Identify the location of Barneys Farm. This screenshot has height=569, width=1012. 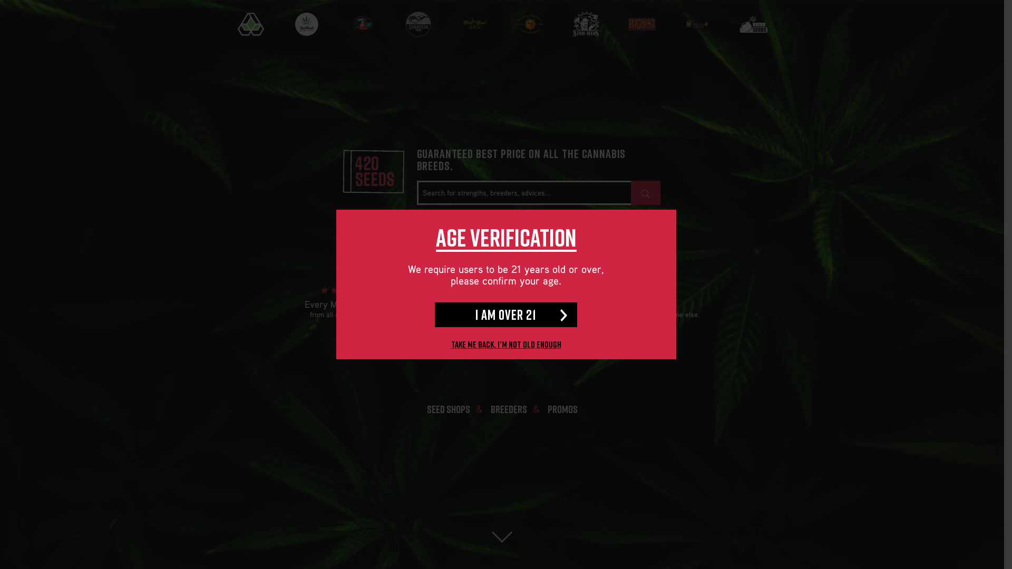
(530, 28).